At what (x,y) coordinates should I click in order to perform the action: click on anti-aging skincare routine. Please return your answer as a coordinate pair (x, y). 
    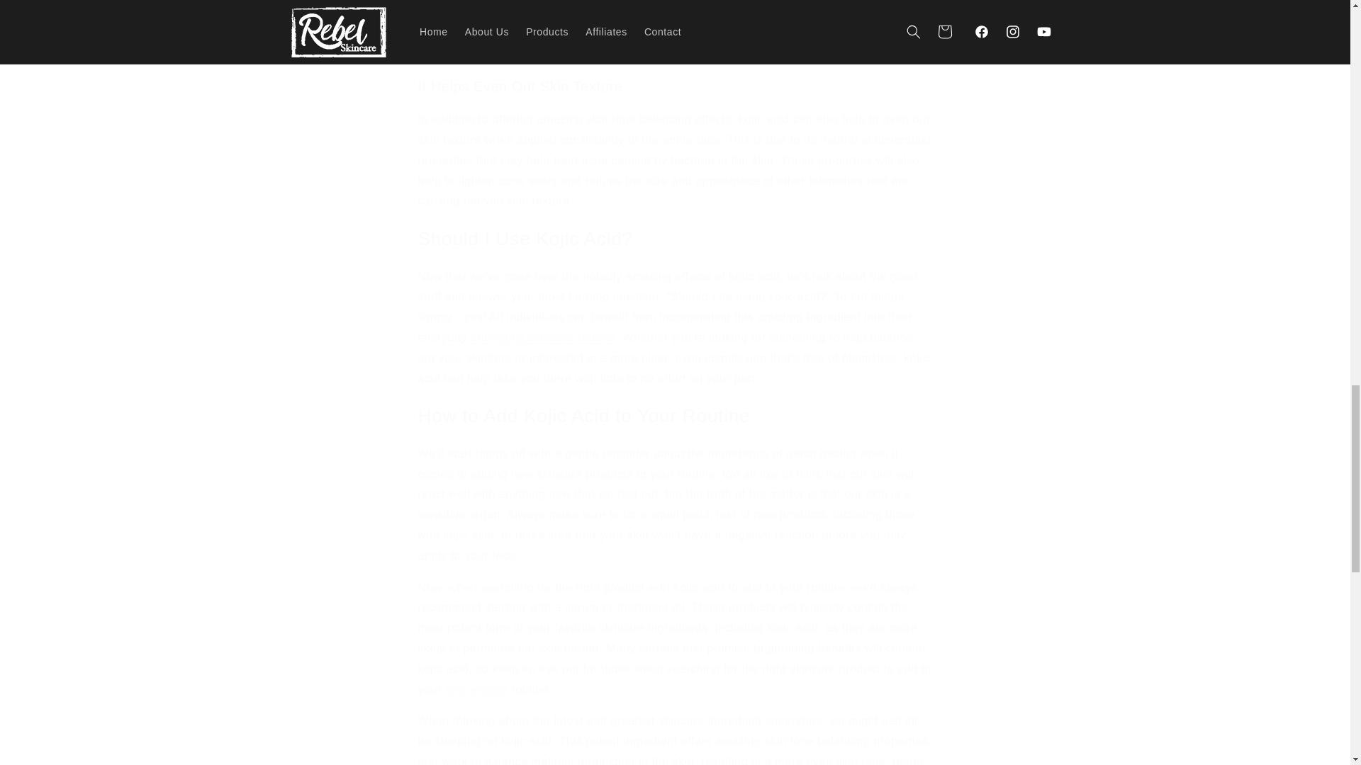
    Looking at the image, I should click on (543, 337).